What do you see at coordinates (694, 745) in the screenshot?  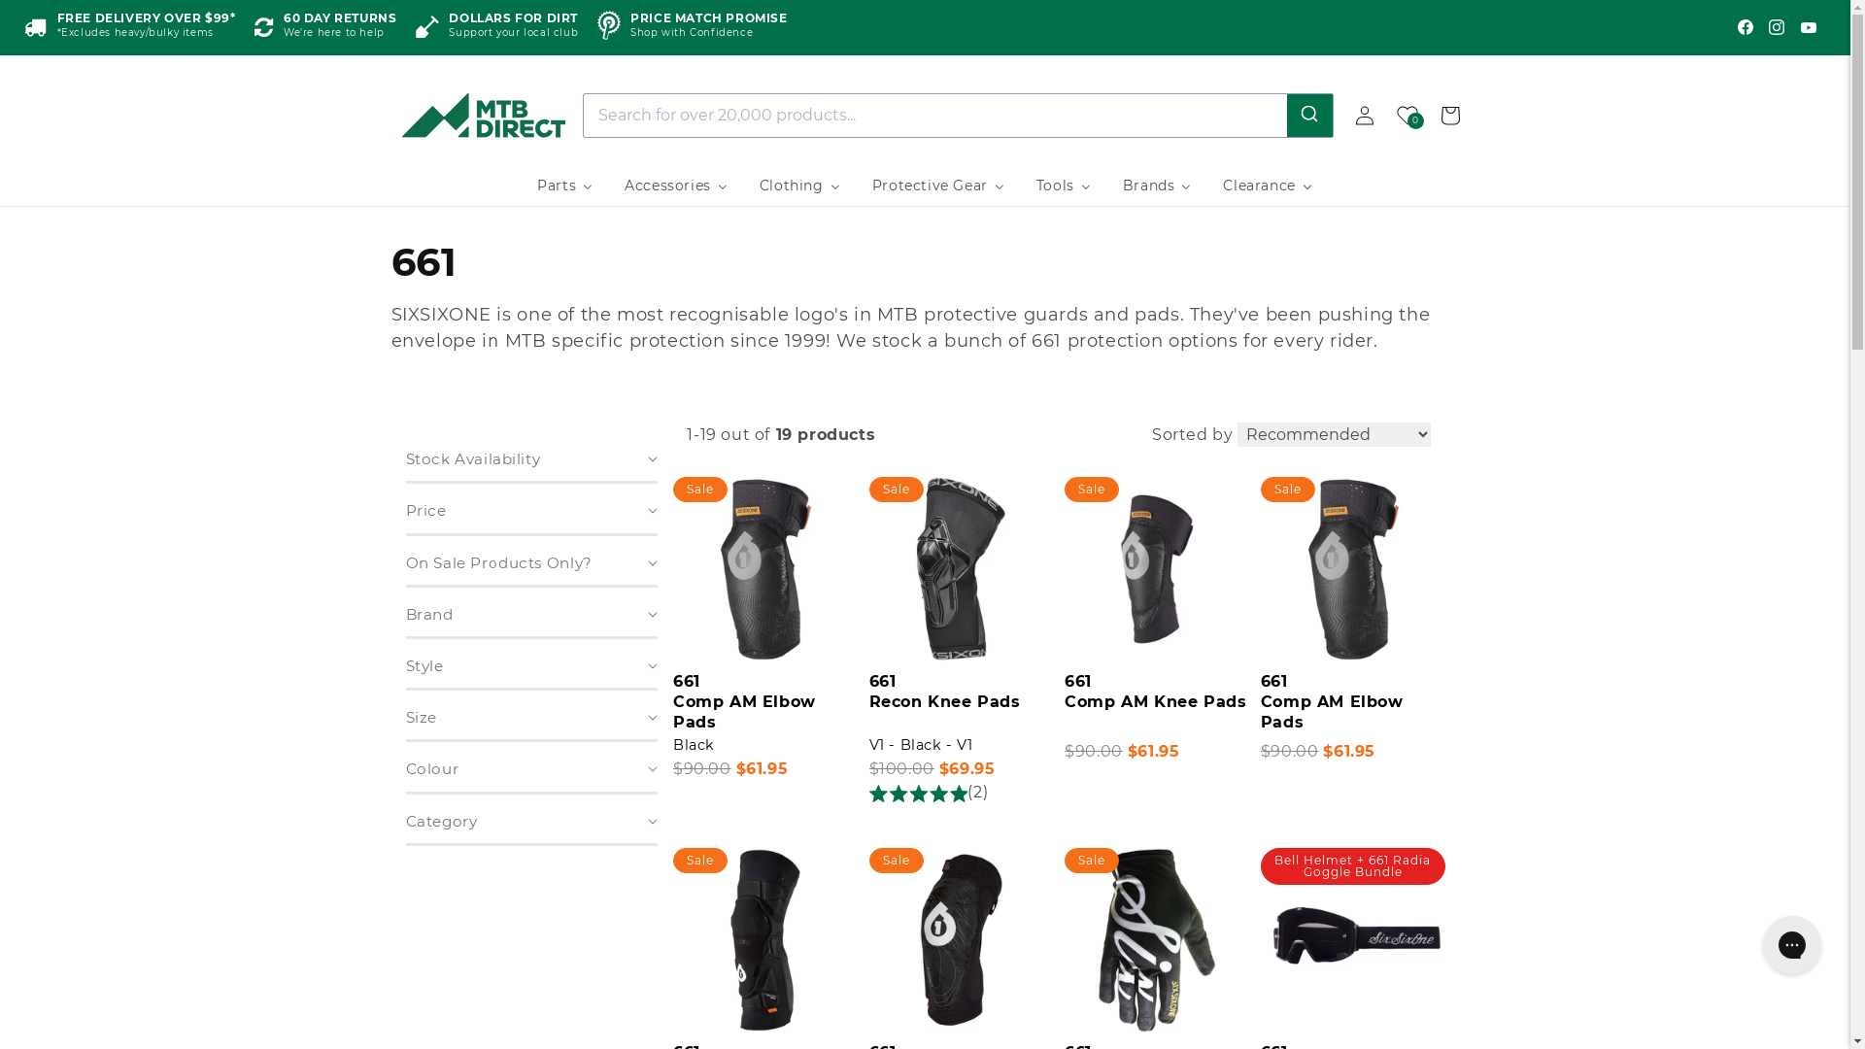 I see `Black` at bounding box center [694, 745].